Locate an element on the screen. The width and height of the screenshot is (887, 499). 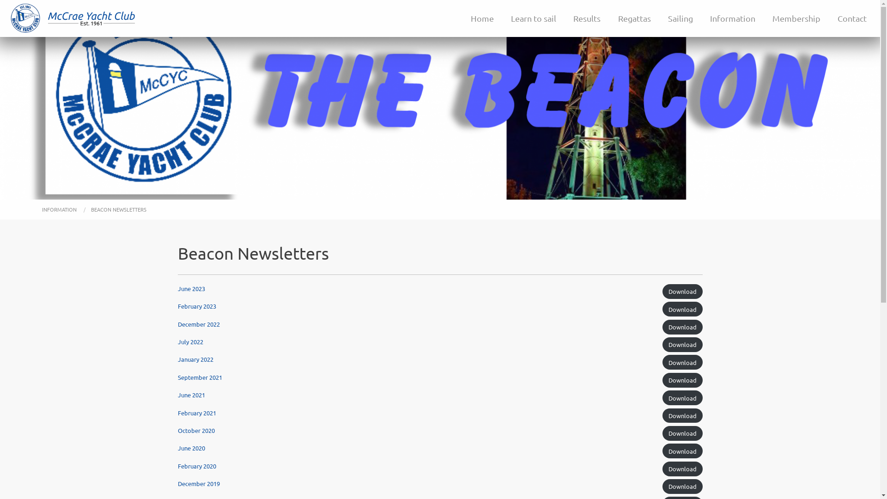
Download is located at coordinates (683, 345).